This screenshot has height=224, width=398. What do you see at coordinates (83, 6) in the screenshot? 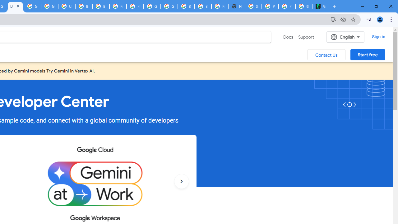
I see `Browse Chrome as a guest - Computer - Google Chrome Help` at bounding box center [83, 6].